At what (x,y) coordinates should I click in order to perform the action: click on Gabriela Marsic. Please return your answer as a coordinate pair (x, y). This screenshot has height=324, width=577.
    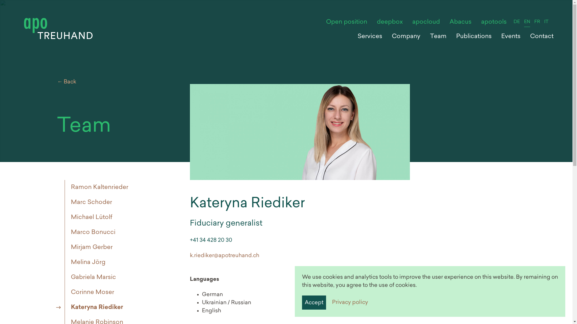
    Looking at the image, I should click on (92, 277).